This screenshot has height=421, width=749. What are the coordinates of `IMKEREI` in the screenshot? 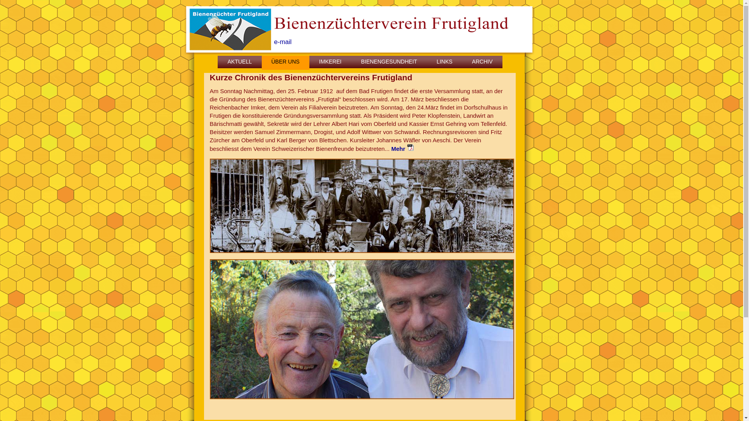 It's located at (330, 63).